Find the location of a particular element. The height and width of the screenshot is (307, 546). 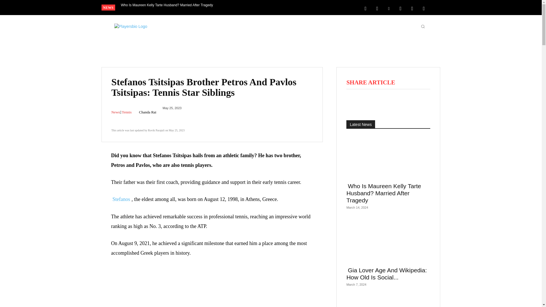

Instagram is located at coordinates (377, 8).